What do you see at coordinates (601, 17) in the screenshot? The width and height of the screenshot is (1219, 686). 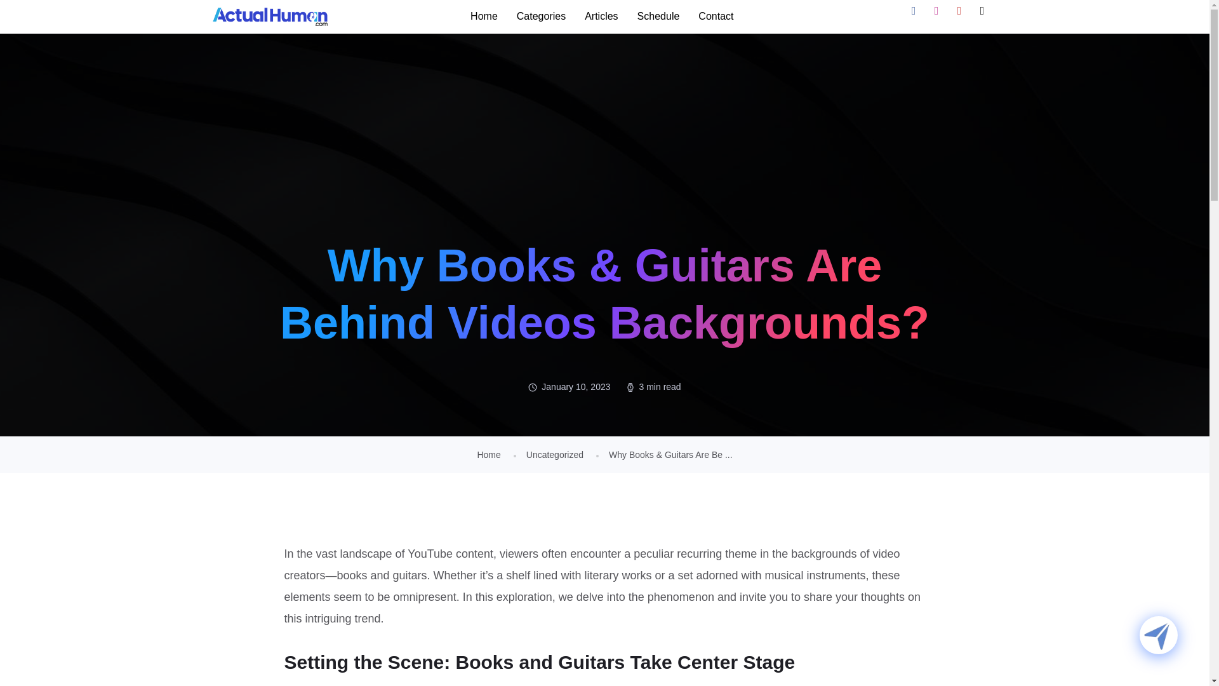 I see `Articles` at bounding box center [601, 17].